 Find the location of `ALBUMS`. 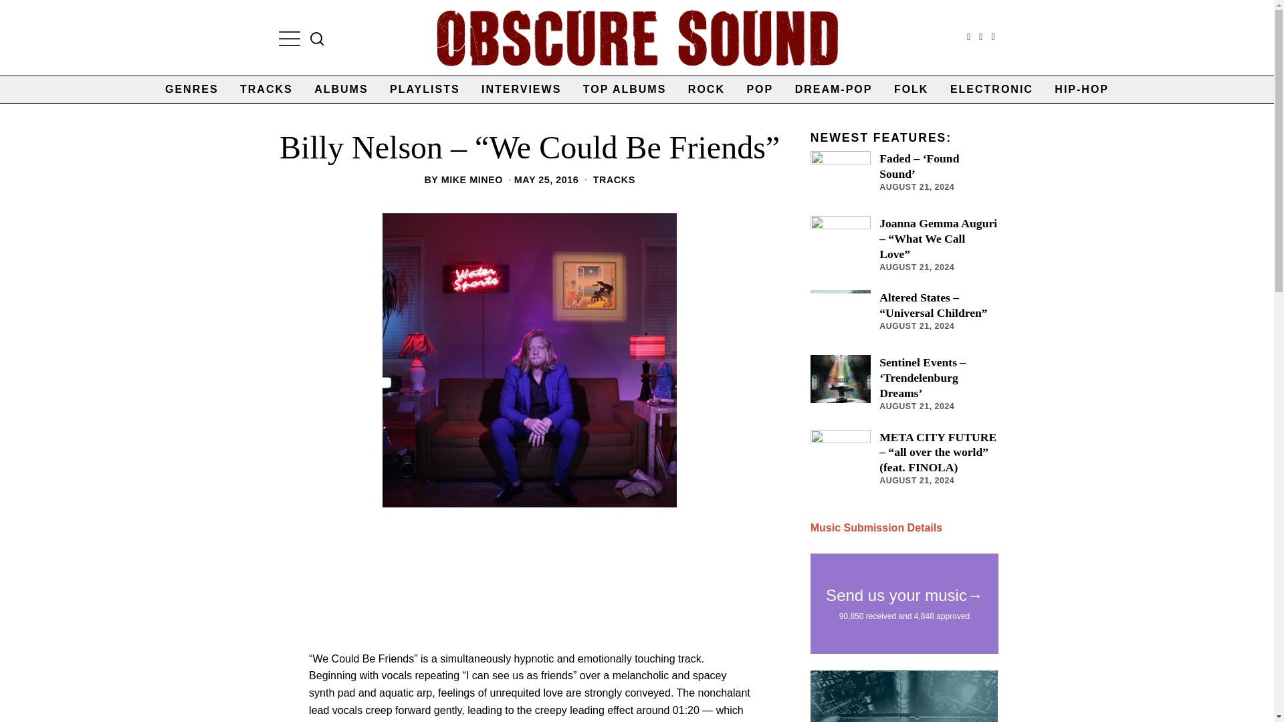

ALBUMS is located at coordinates (341, 90).